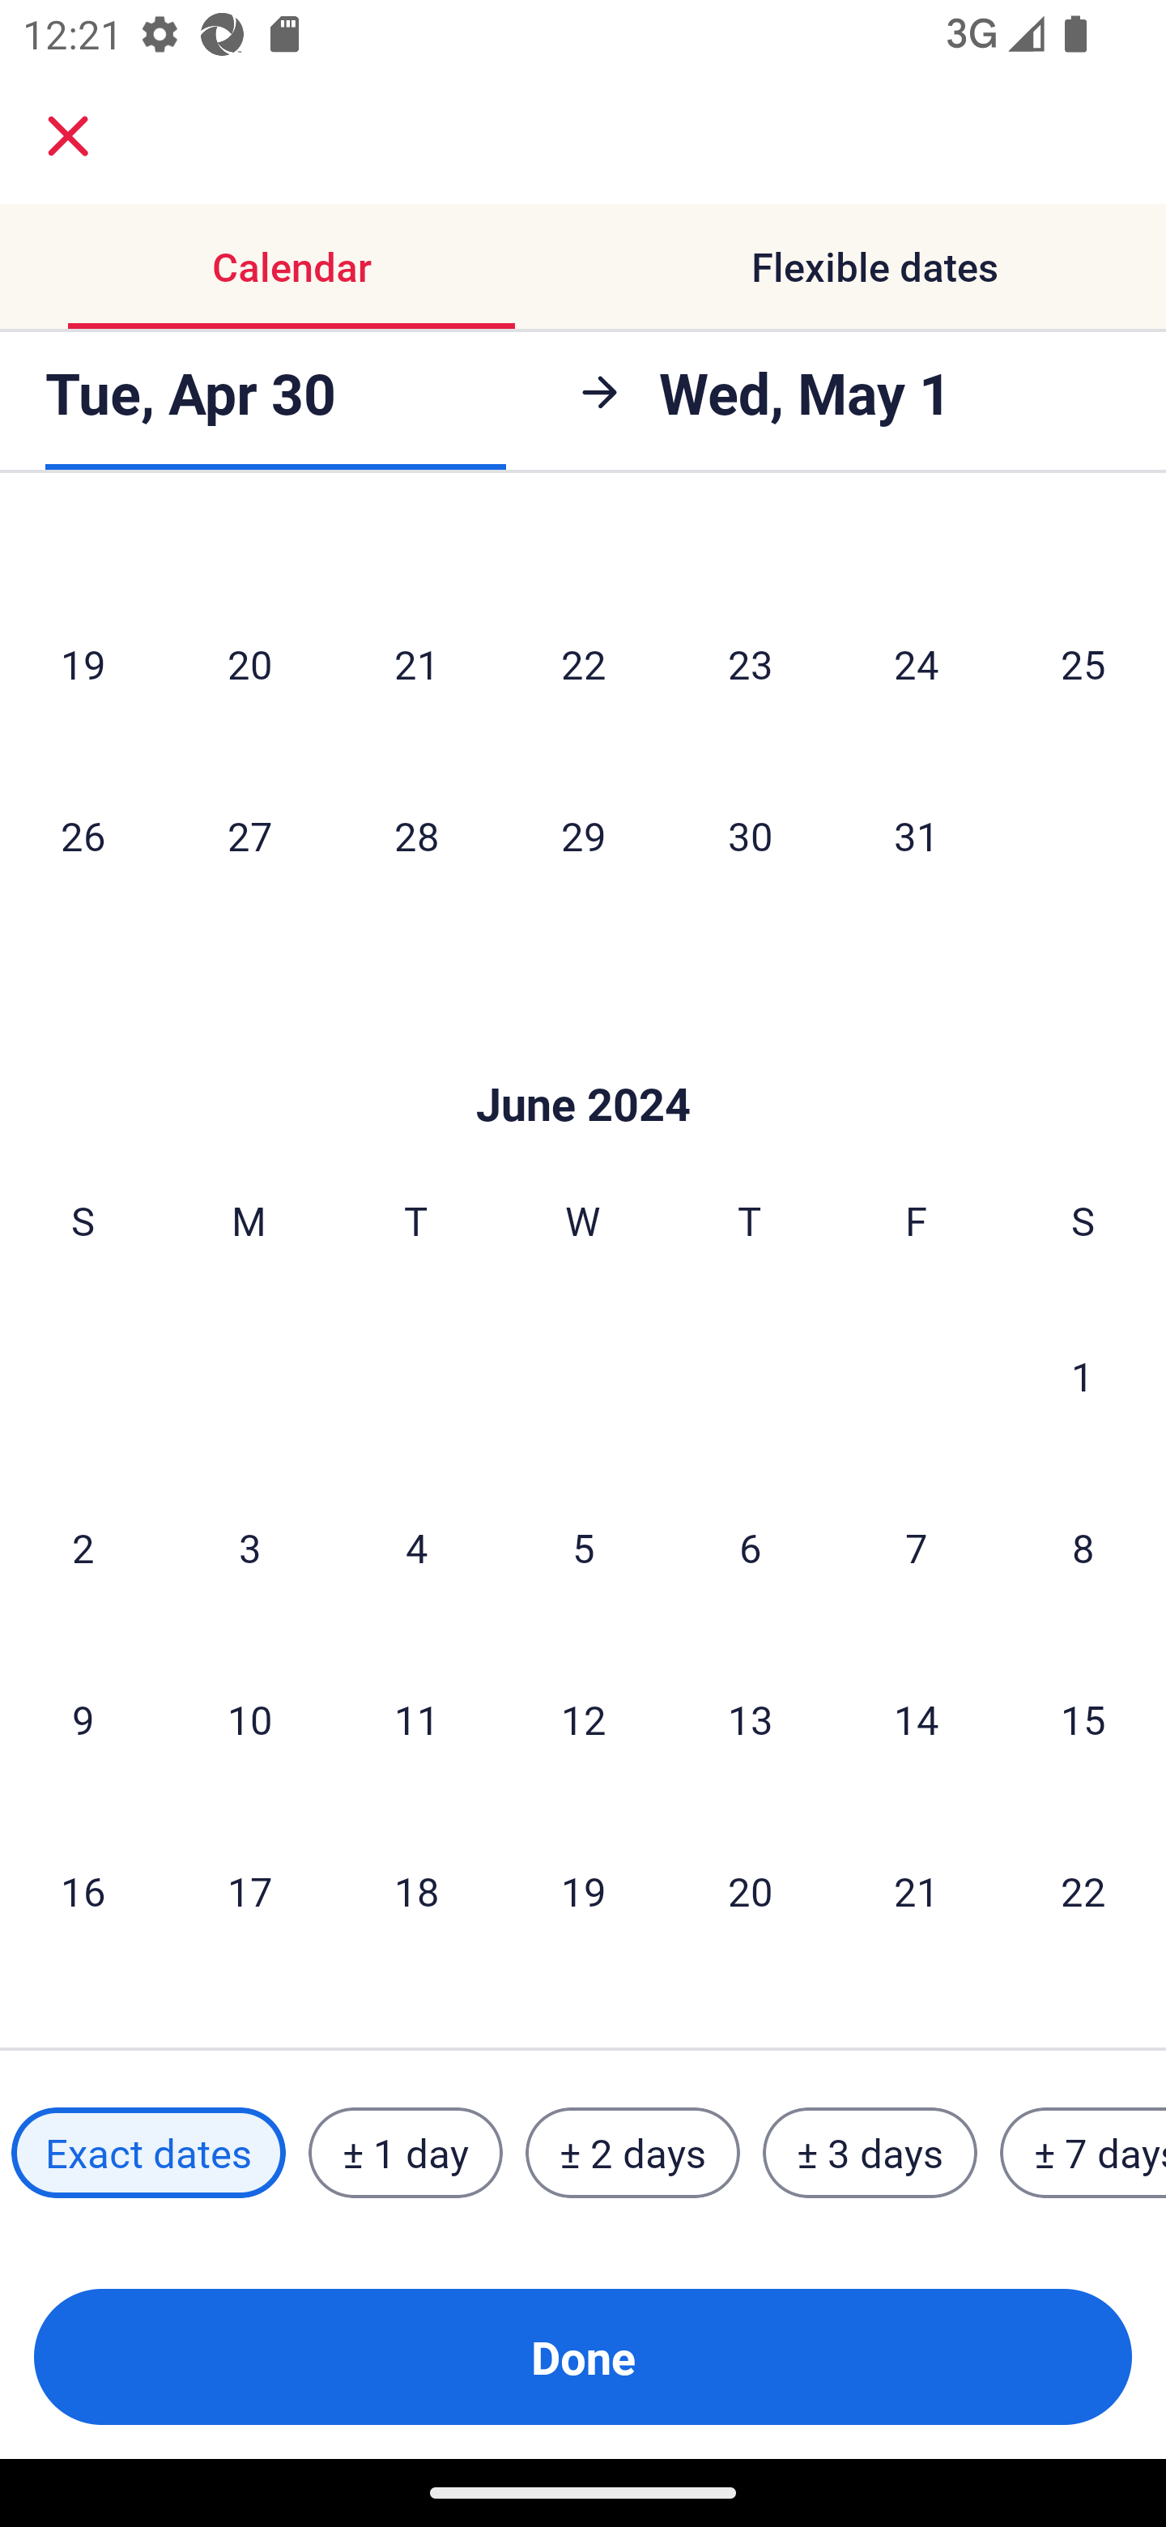  I want to click on close., so click(68, 136).